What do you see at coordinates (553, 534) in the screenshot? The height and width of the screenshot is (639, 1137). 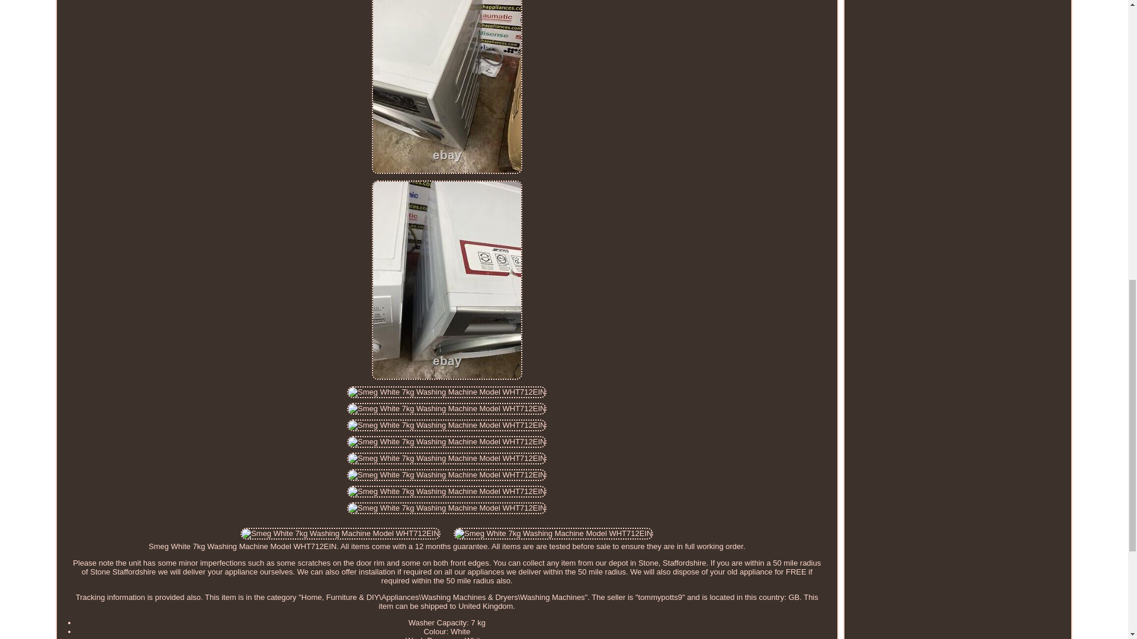 I see `Smeg White 7kg Washing Machine Model WHT712EIN` at bounding box center [553, 534].